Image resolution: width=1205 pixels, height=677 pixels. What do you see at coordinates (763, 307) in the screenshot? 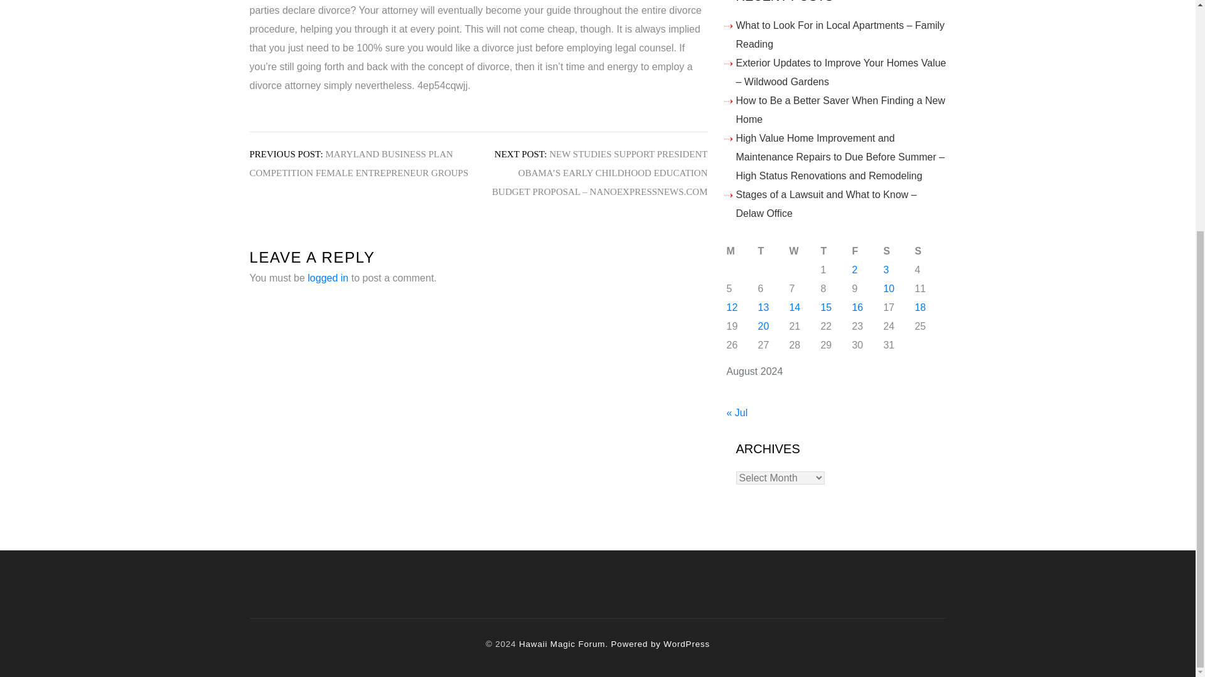
I see `13` at bounding box center [763, 307].